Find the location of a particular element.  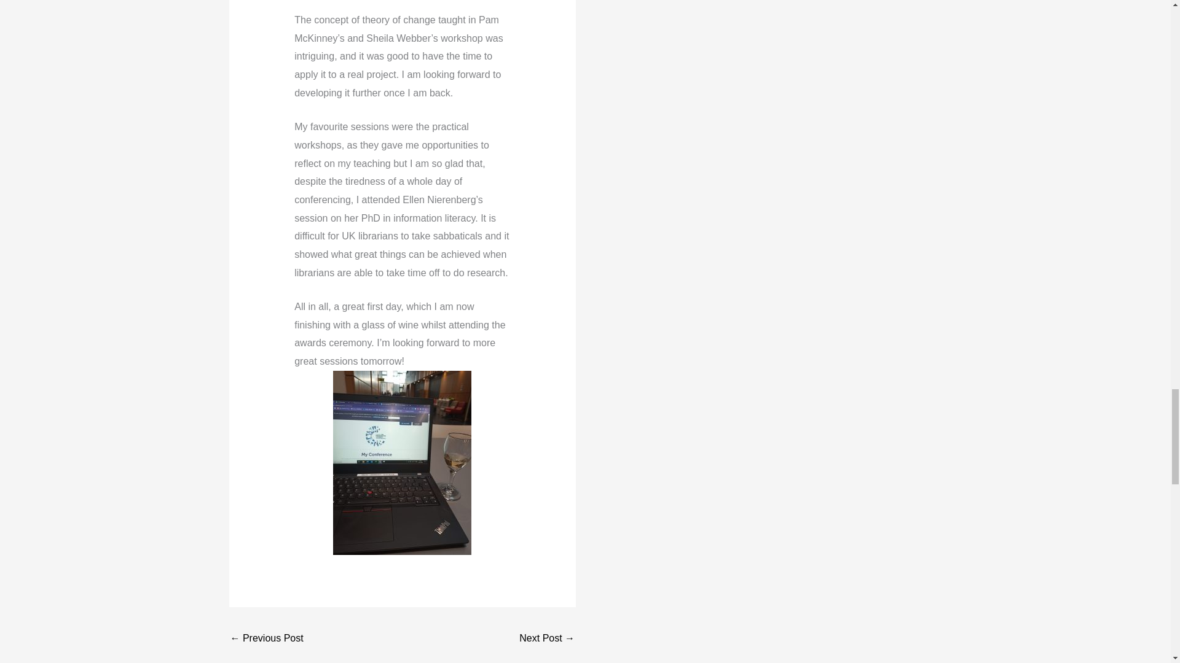

In memoriam: Ross Todd is located at coordinates (267, 638).